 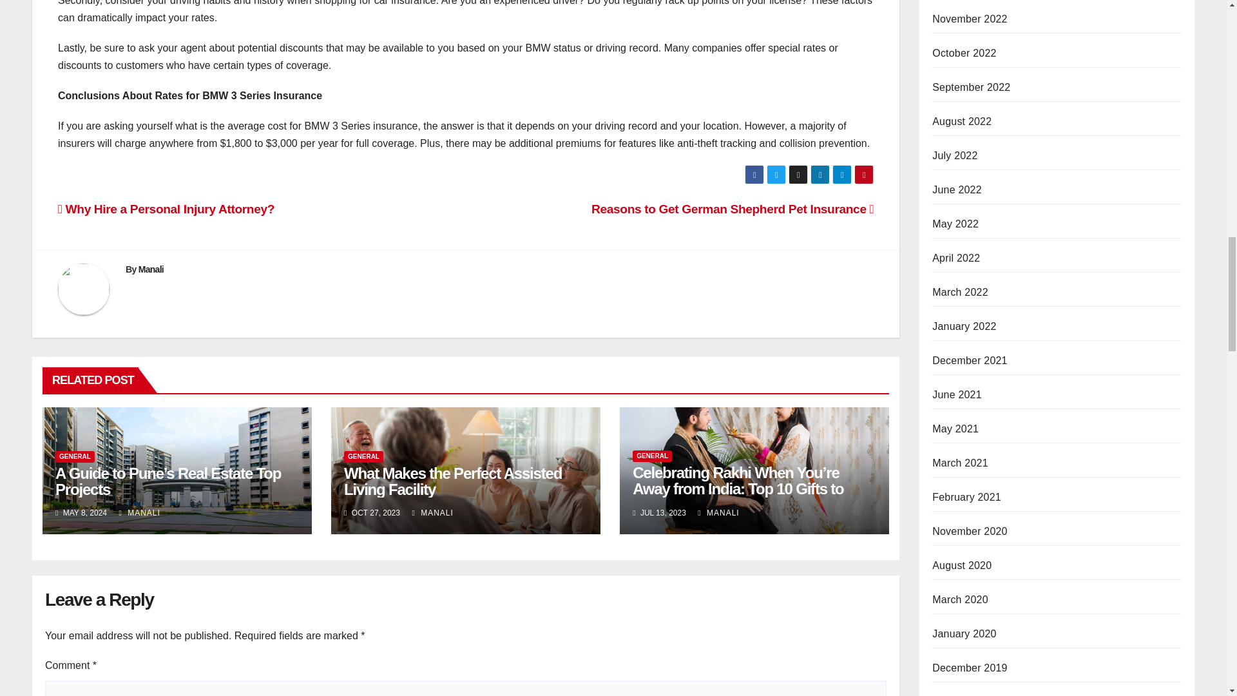 I want to click on Reasons to Get German Shepherd Pet Insurance, so click(x=732, y=209).